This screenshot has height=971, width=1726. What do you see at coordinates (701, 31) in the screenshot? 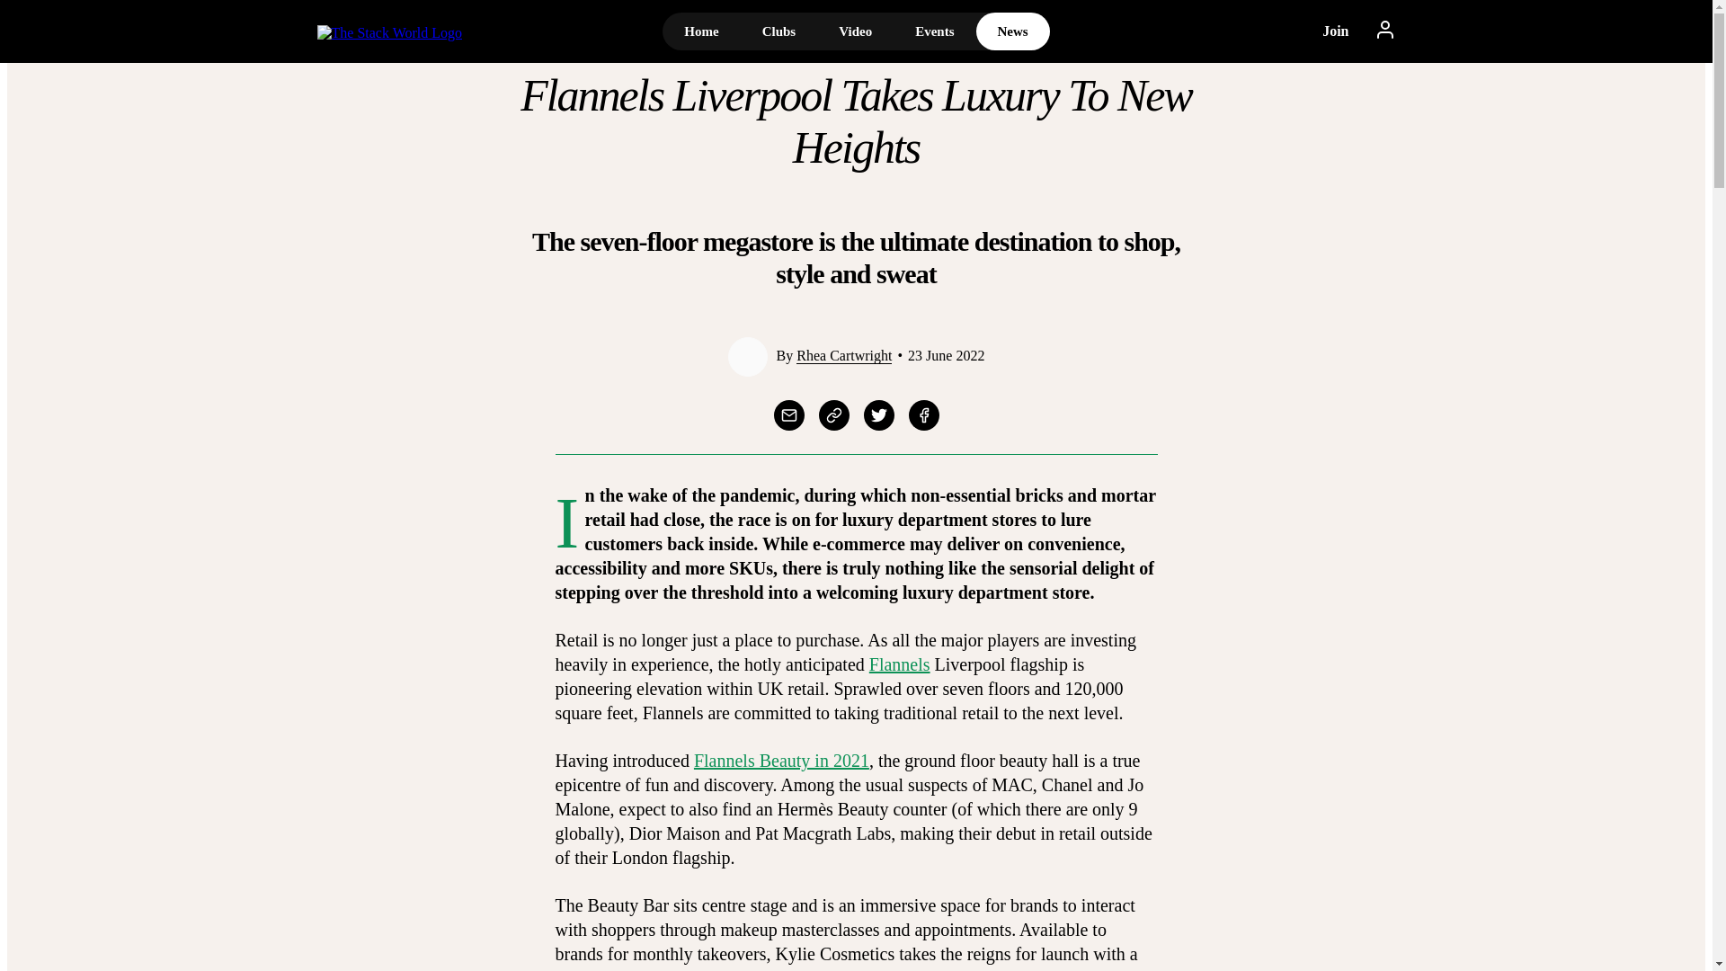
I see `Home` at bounding box center [701, 31].